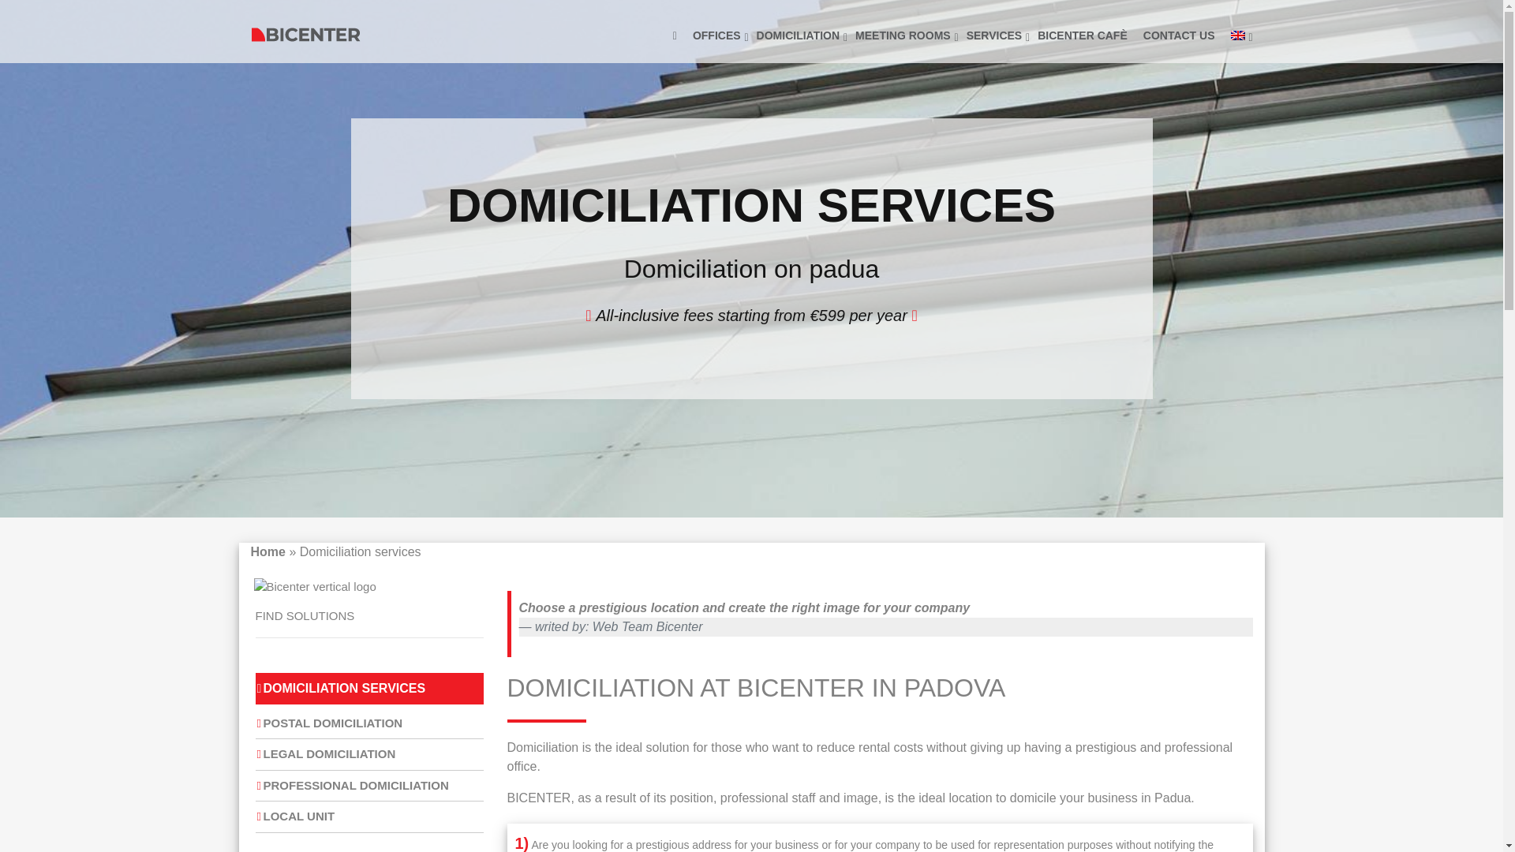  What do you see at coordinates (903, 35) in the screenshot?
I see `Professional space to meet` at bounding box center [903, 35].